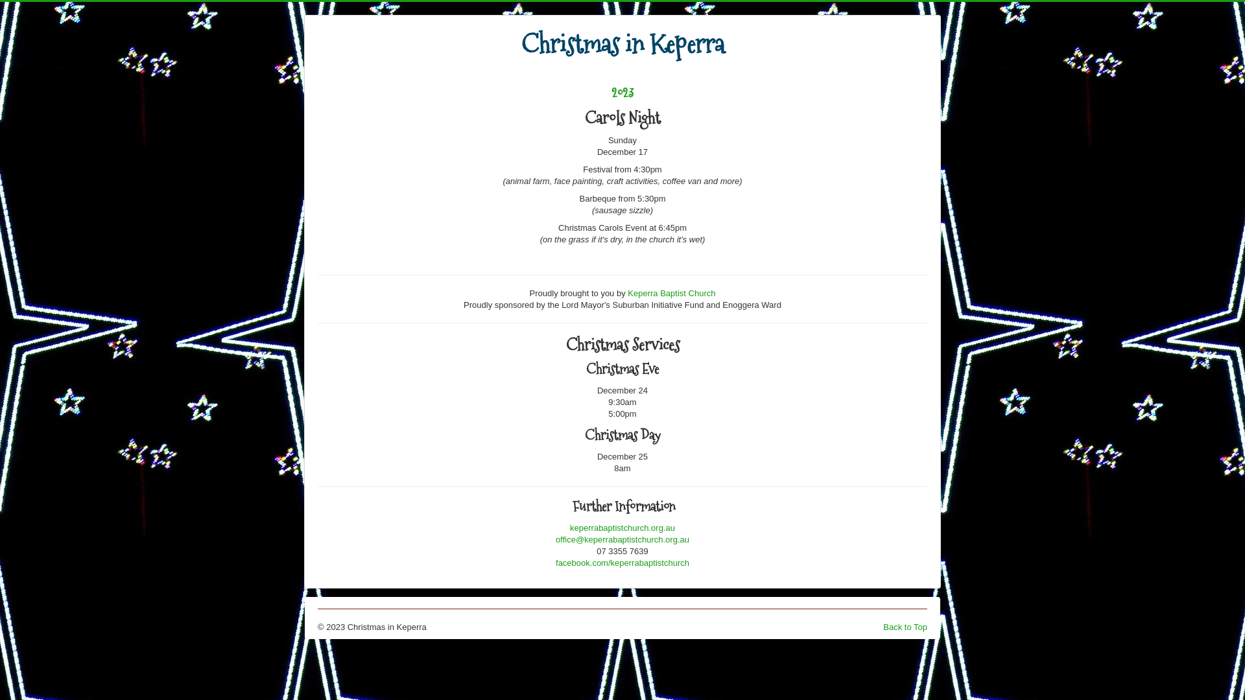 The width and height of the screenshot is (1245, 700). Describe the element at coordinates (622, 93) in the screenshot. I see `2023` at that location.